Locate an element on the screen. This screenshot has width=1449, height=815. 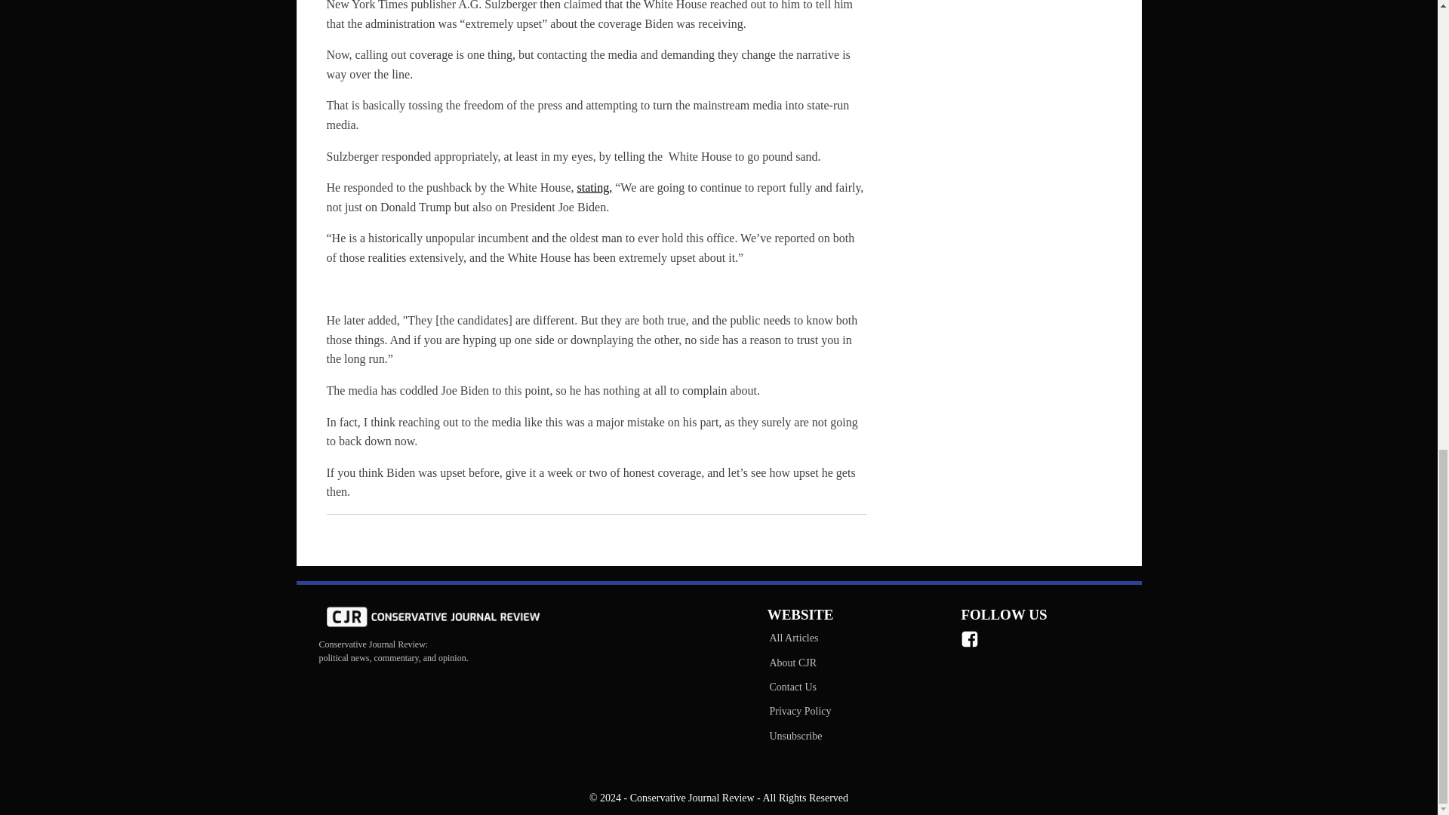
Unsubscribe is located at coordinates (799, 737).